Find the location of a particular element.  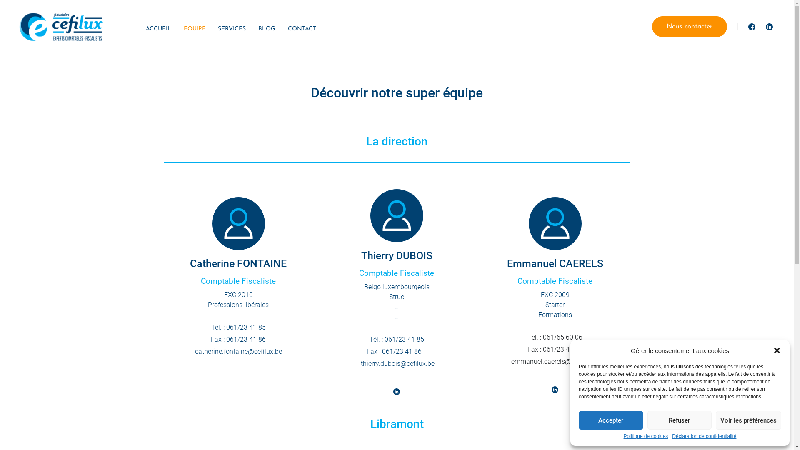

Accepter is located at coordinates (611, 420).